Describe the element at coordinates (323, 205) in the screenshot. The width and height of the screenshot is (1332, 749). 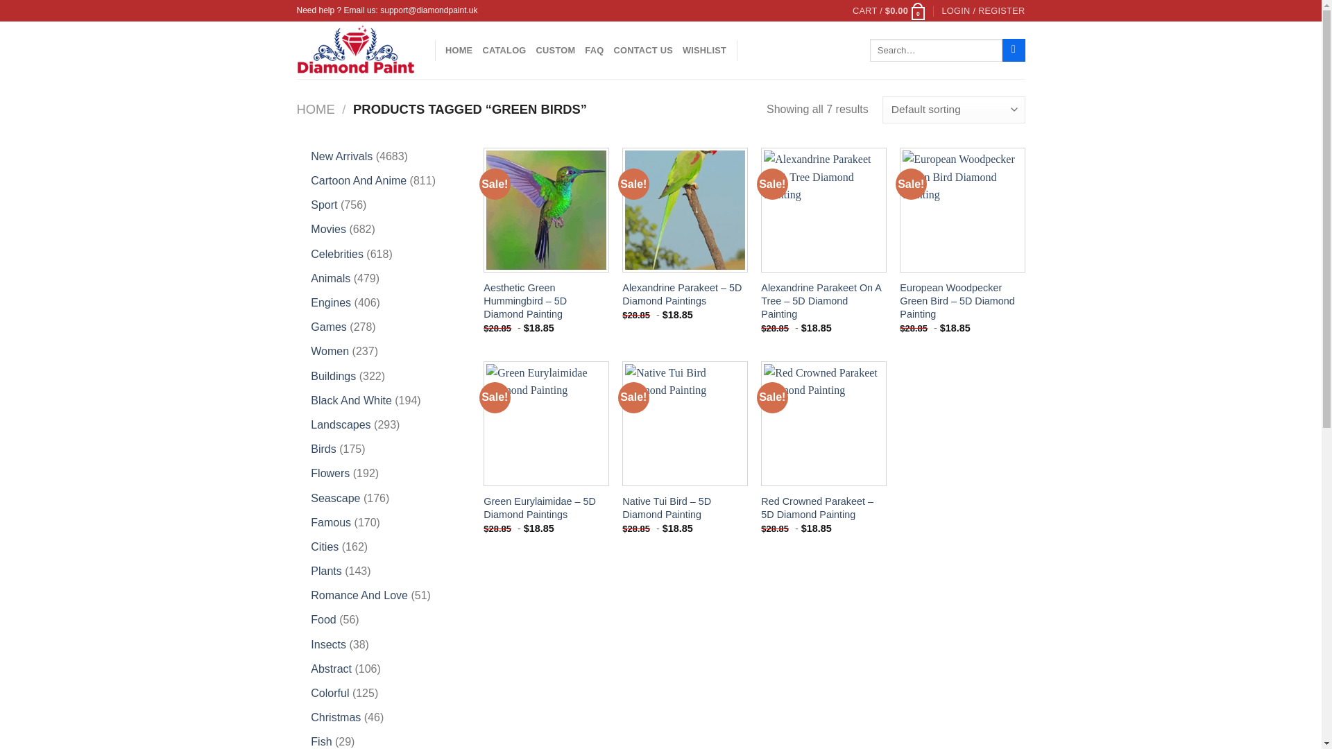
I see `Sport` at that location.